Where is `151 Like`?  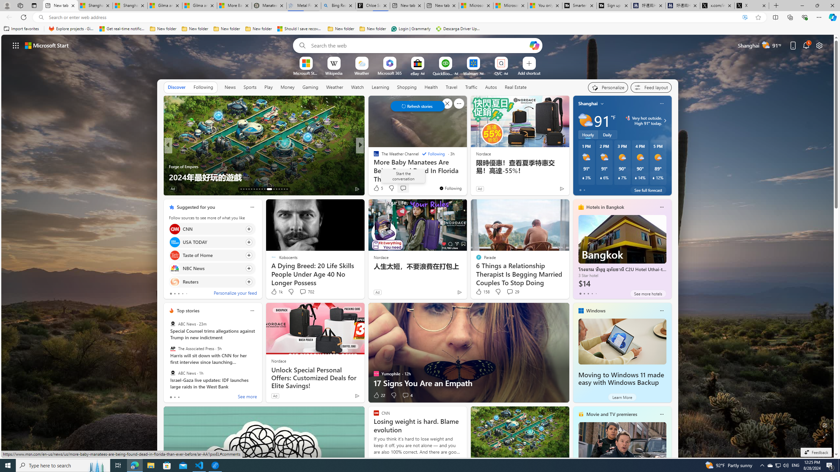
151 Like is located at coordinates (378, 189).